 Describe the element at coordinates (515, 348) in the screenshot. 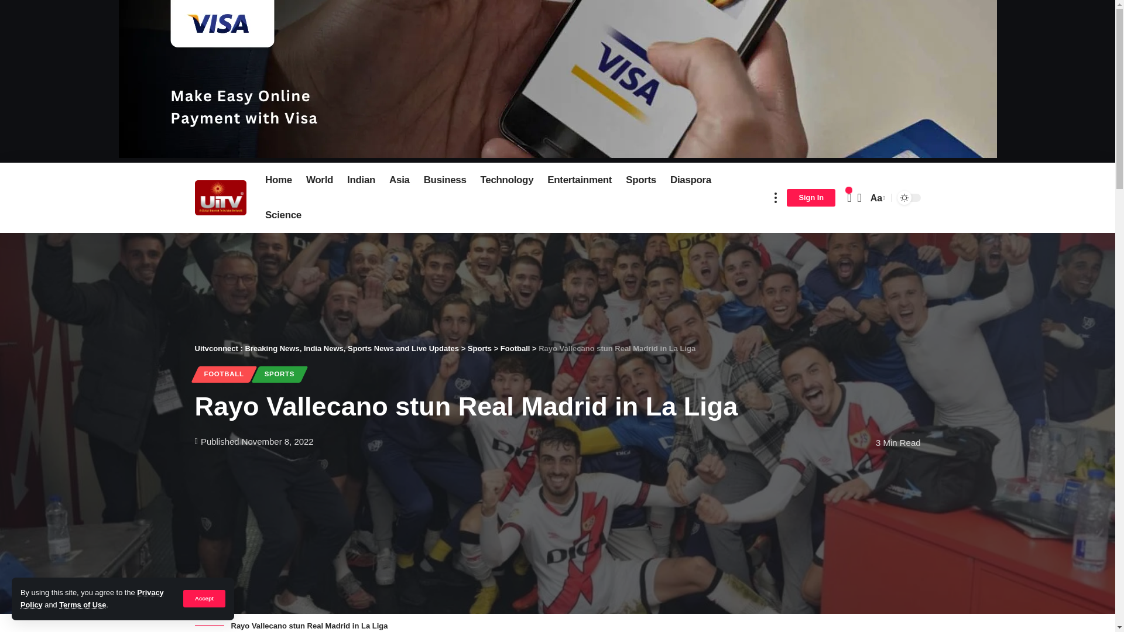

I see `Go to the Football Category archives.` at that location.